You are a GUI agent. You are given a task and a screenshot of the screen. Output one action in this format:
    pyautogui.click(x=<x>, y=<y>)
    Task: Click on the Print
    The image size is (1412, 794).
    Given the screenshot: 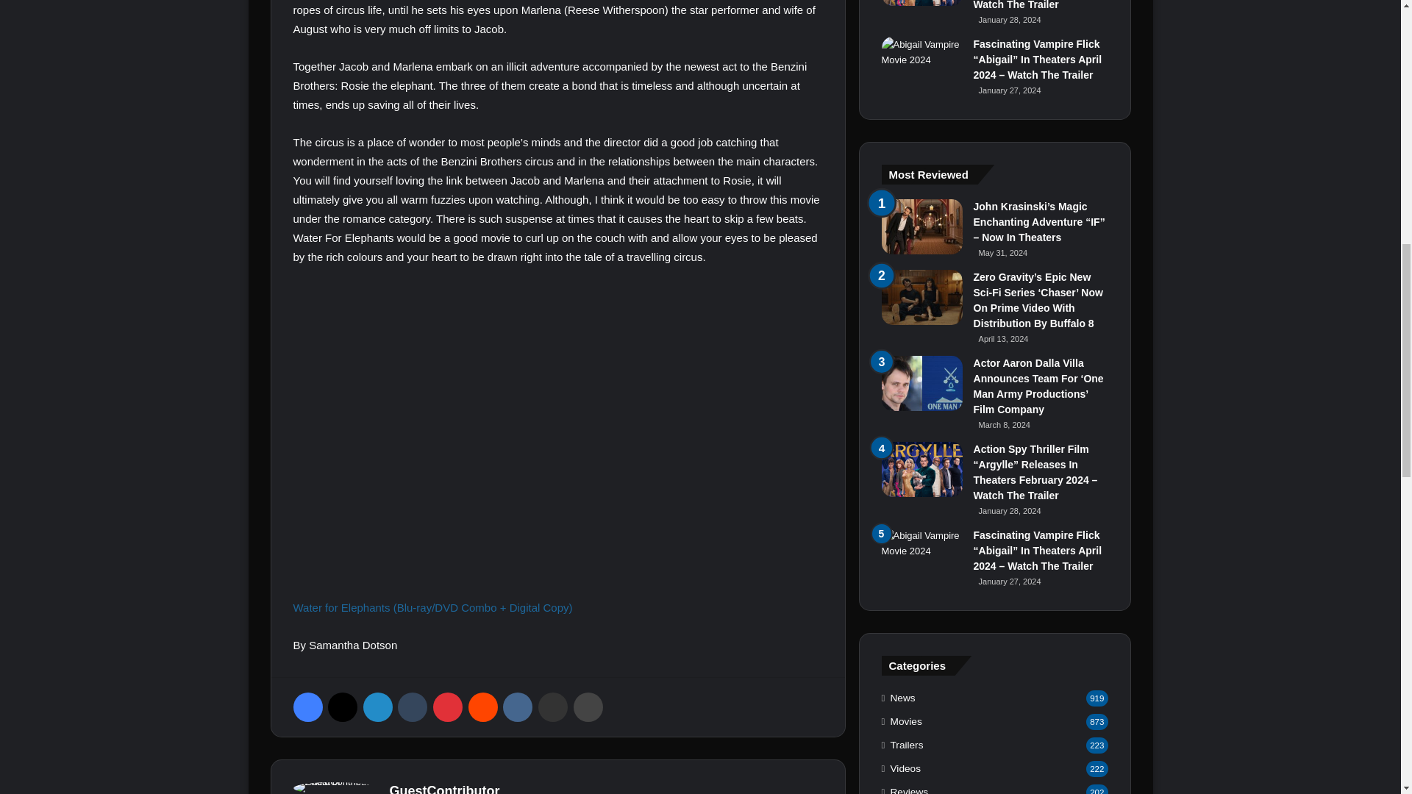 What is the action you would take?
    pyautogui.click(x=588, y=707)
    